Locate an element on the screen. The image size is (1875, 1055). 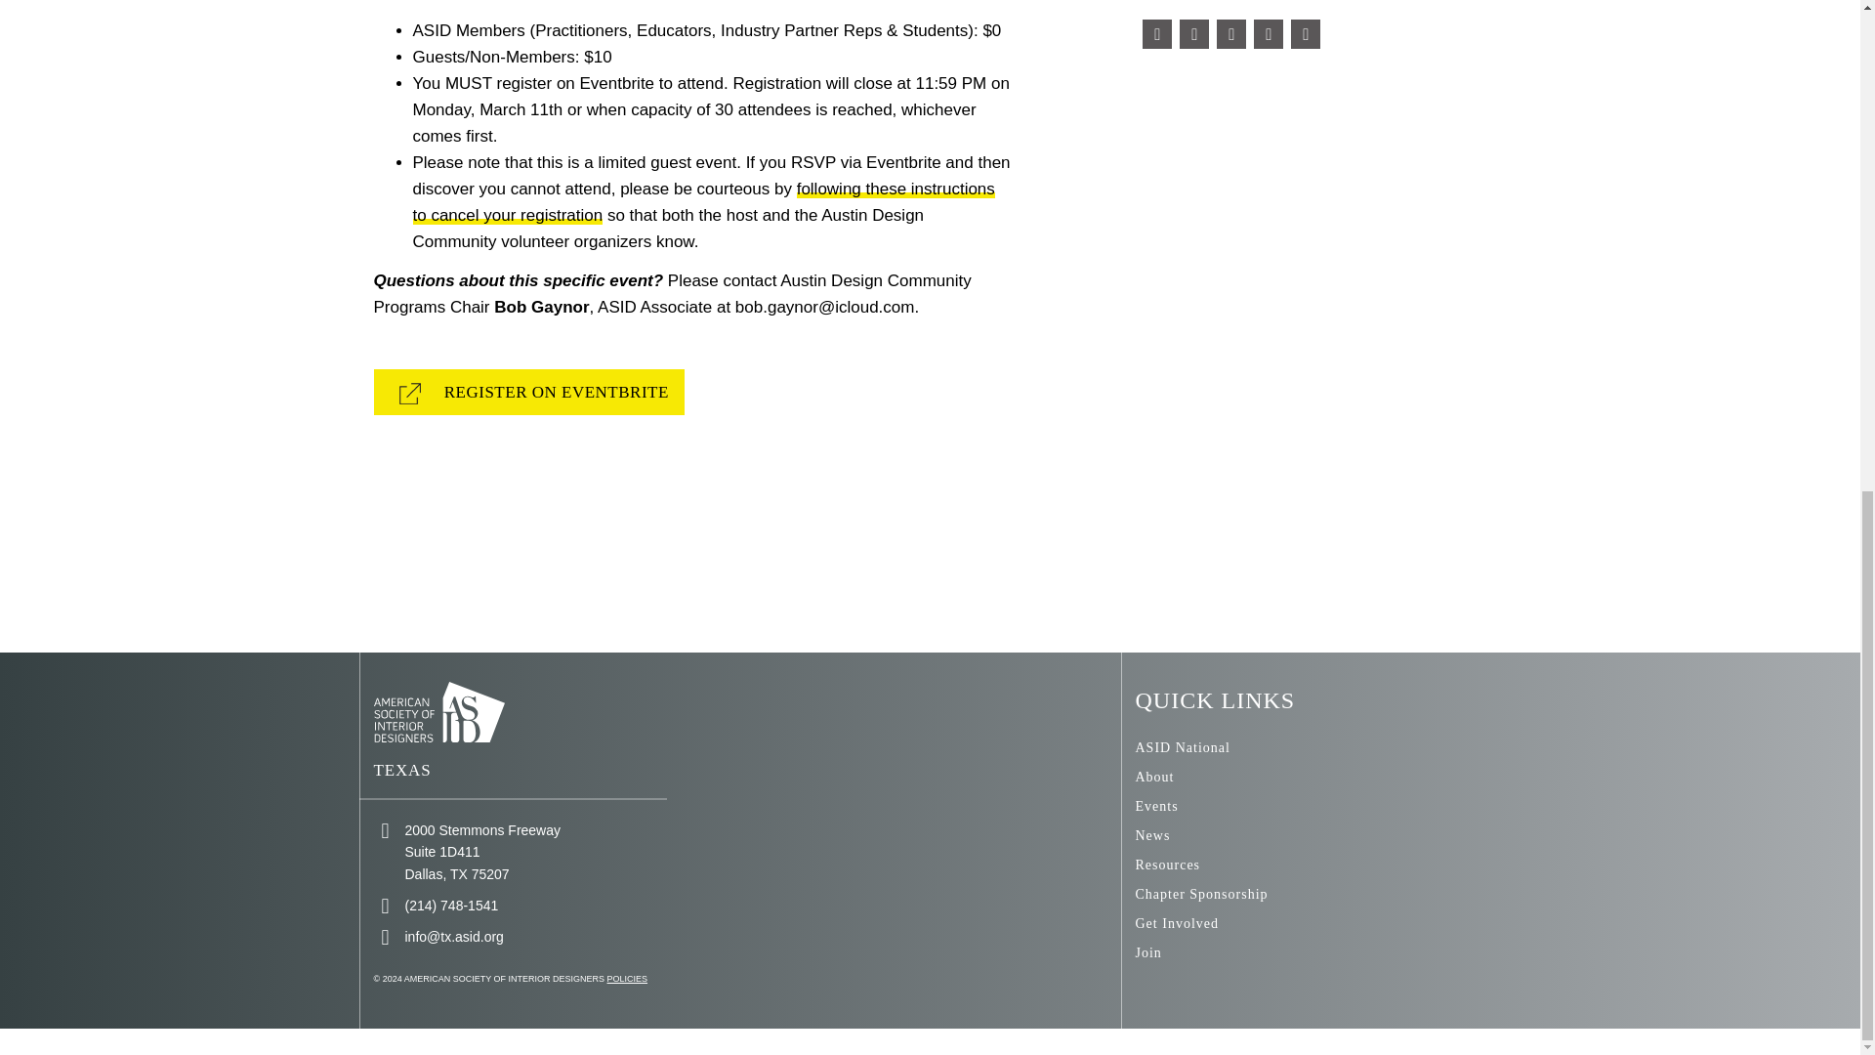
Share on LinkedIn is located at coordinates (1231, 33).